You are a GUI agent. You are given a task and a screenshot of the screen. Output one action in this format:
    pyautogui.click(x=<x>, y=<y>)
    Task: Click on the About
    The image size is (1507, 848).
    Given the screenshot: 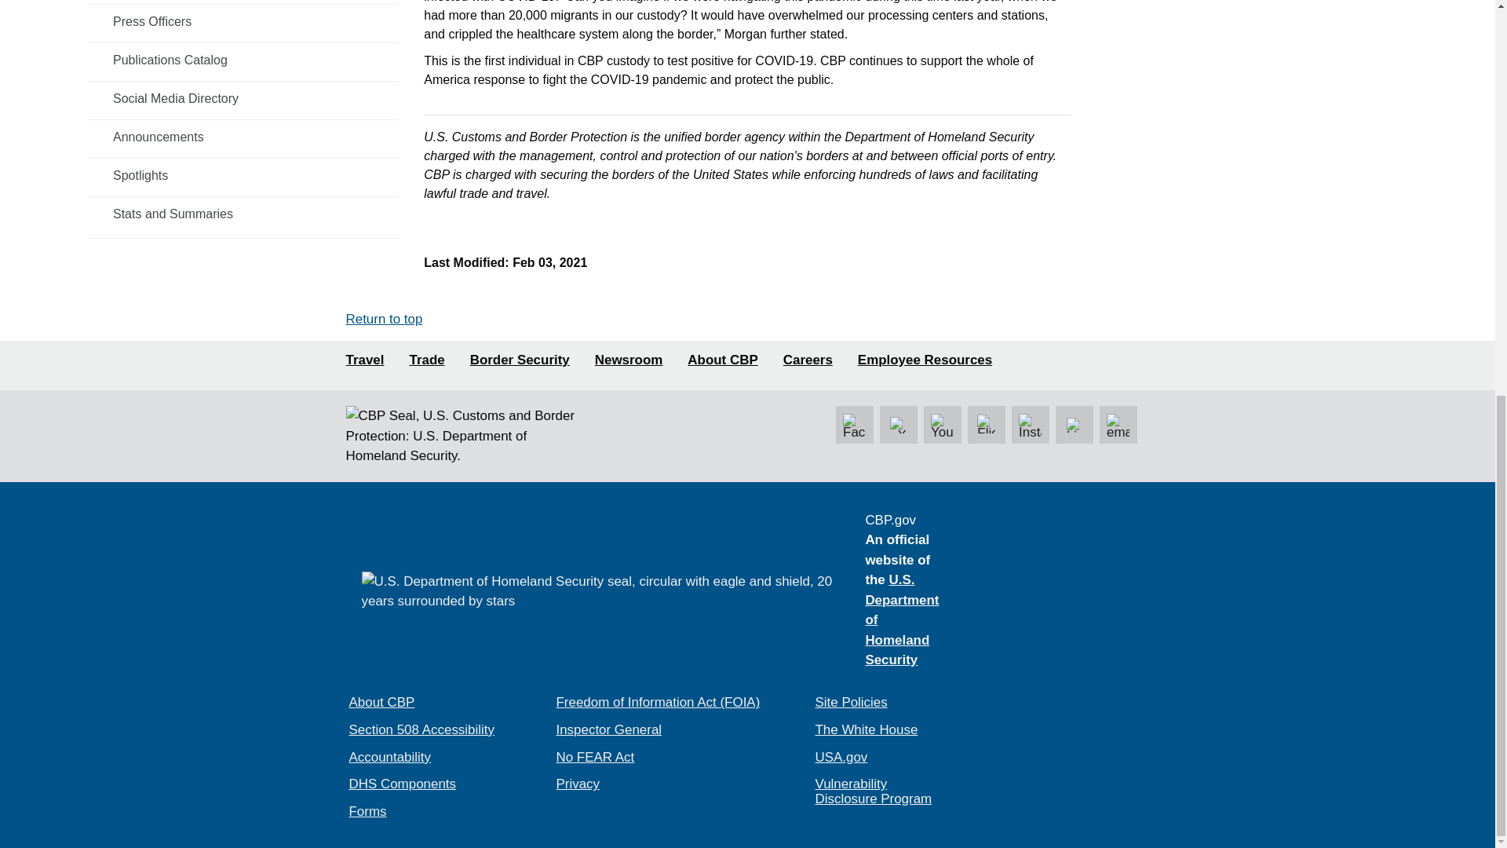 What is the action you would take?
    pyautogui.click(x=722, y=360)
    